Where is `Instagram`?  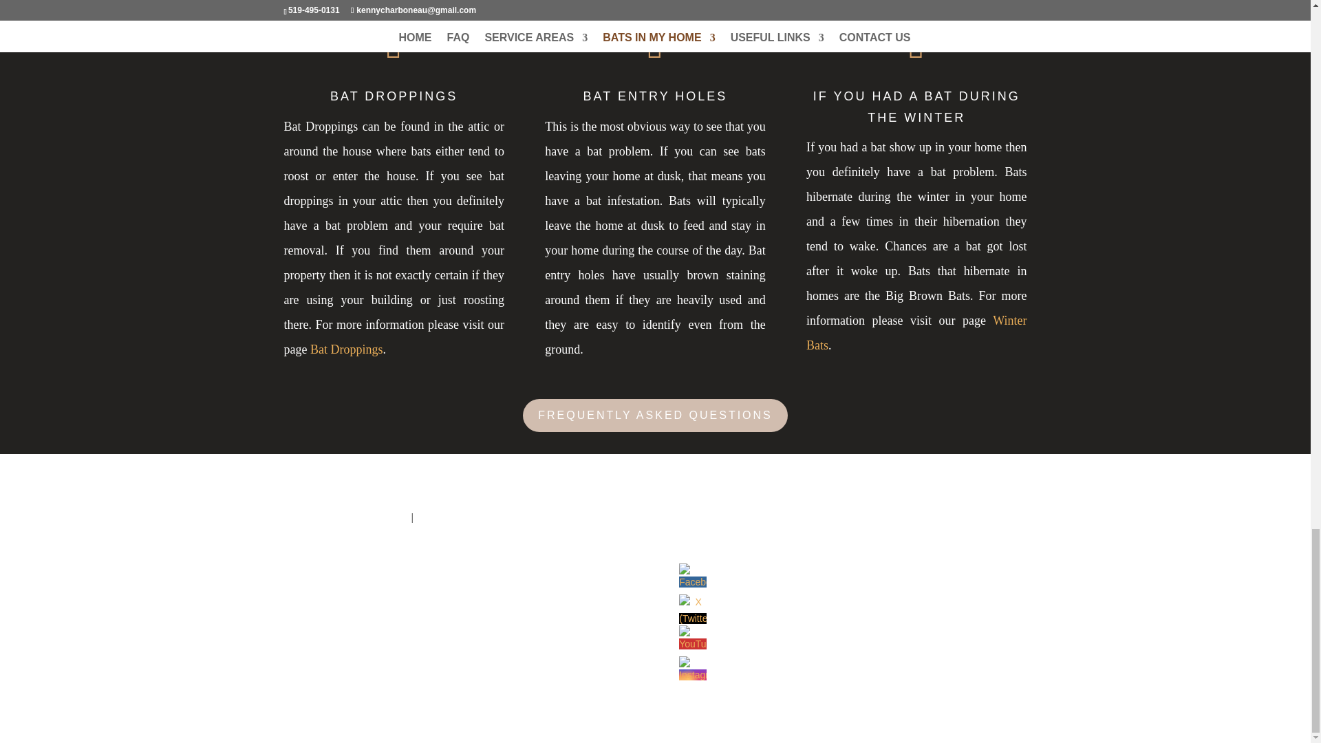
Instagram is located at coordinates (692, 669).